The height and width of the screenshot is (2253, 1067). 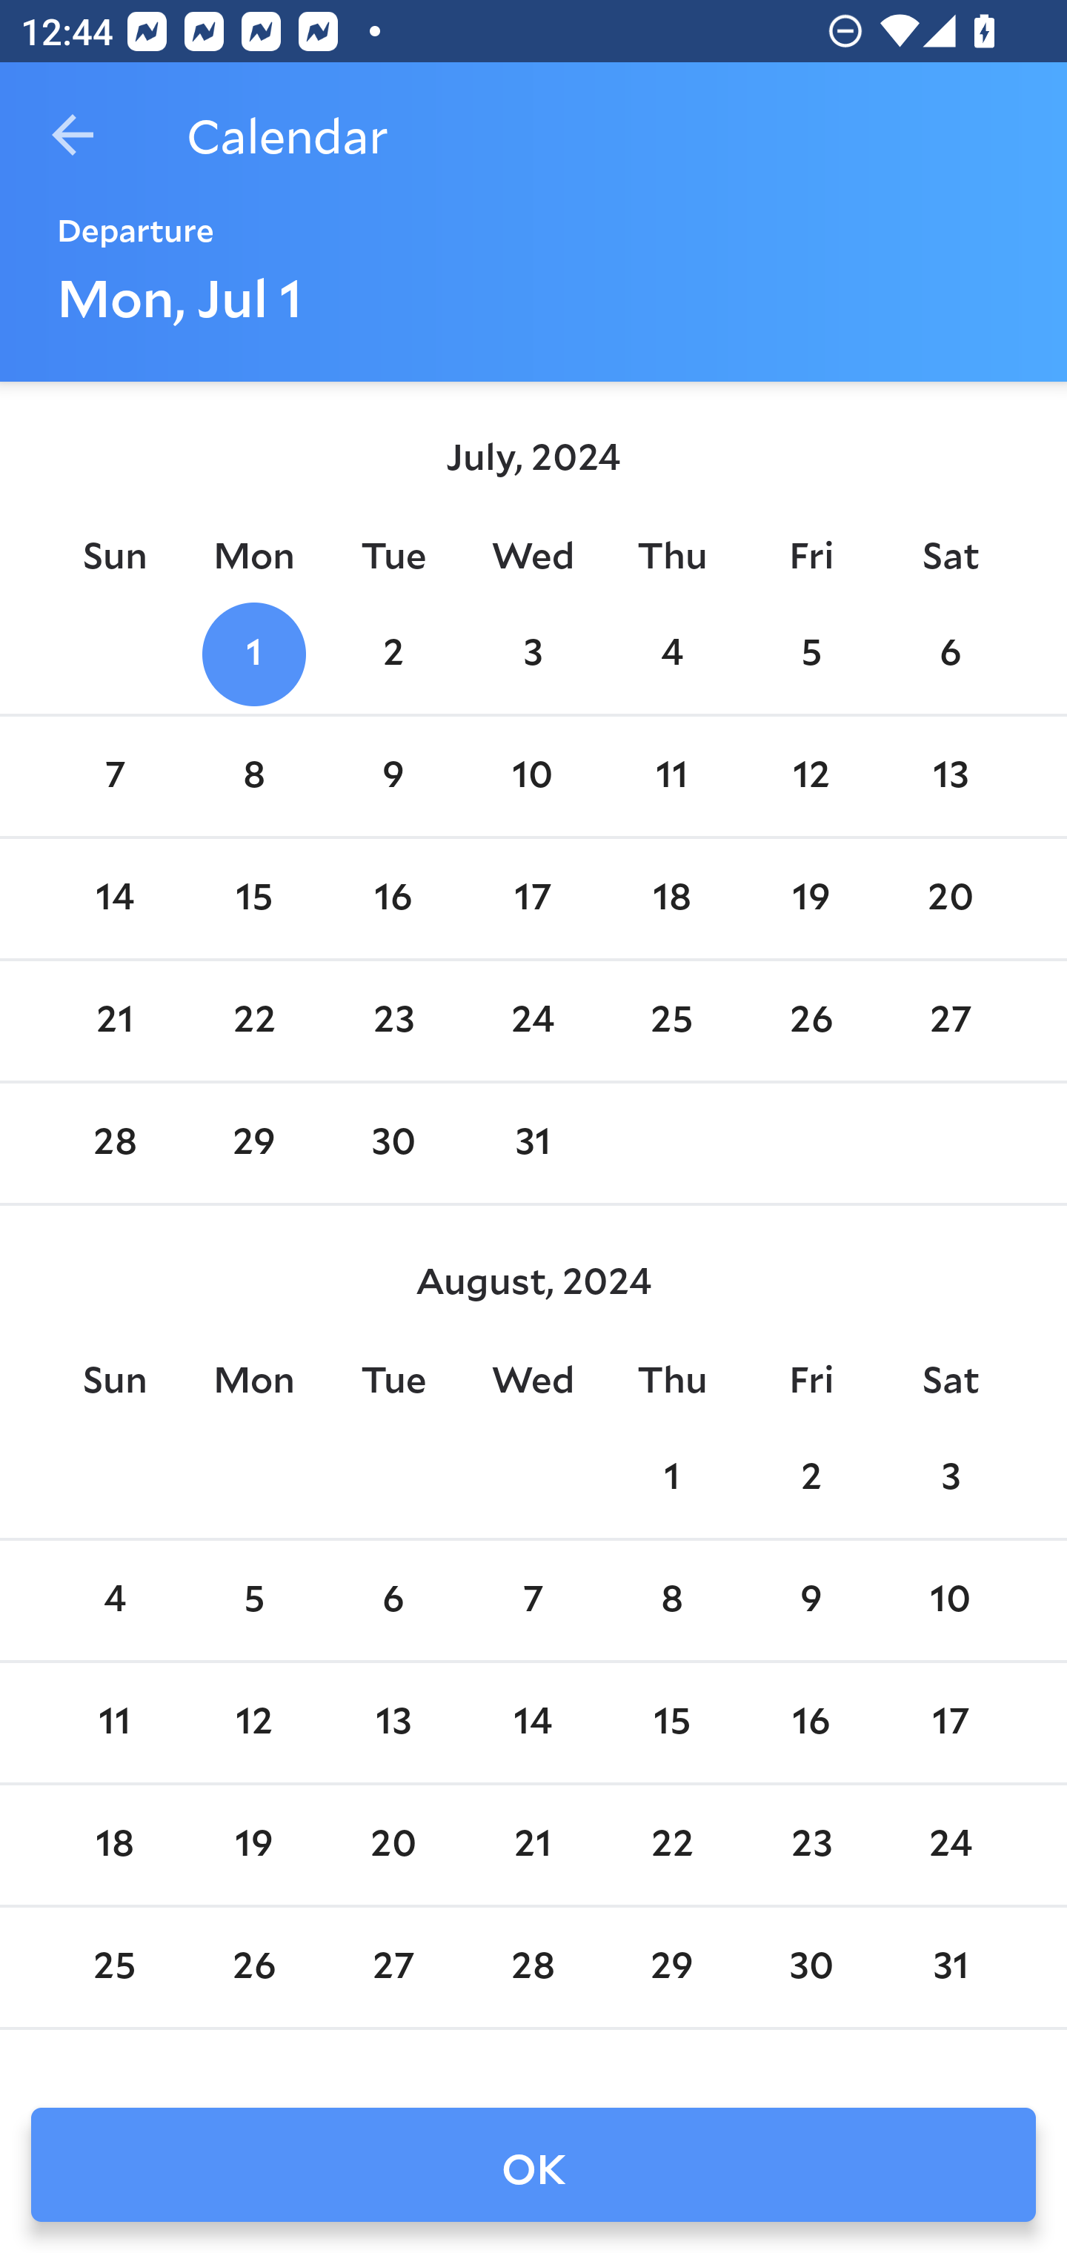 What do you see at coordinates (114, 1967) in the screenshot?
I see `25` at bounding box center [114, 1967].